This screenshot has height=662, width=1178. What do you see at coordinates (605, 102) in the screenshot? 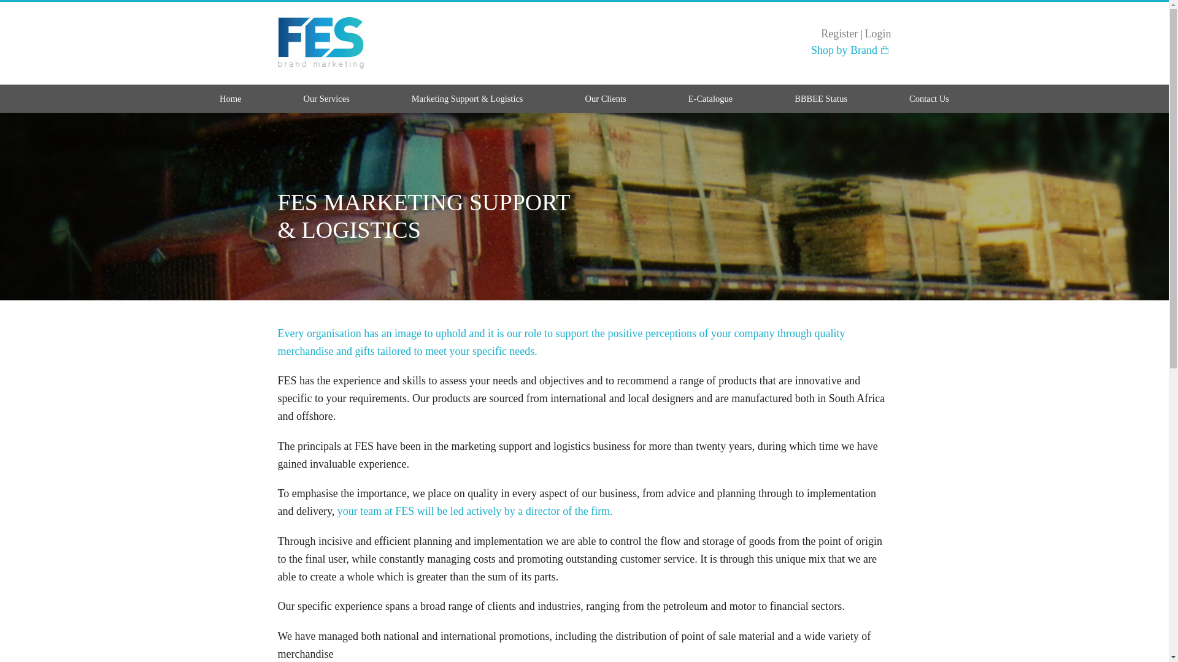
I see `Our Clients` at bounding box center [605, 102].